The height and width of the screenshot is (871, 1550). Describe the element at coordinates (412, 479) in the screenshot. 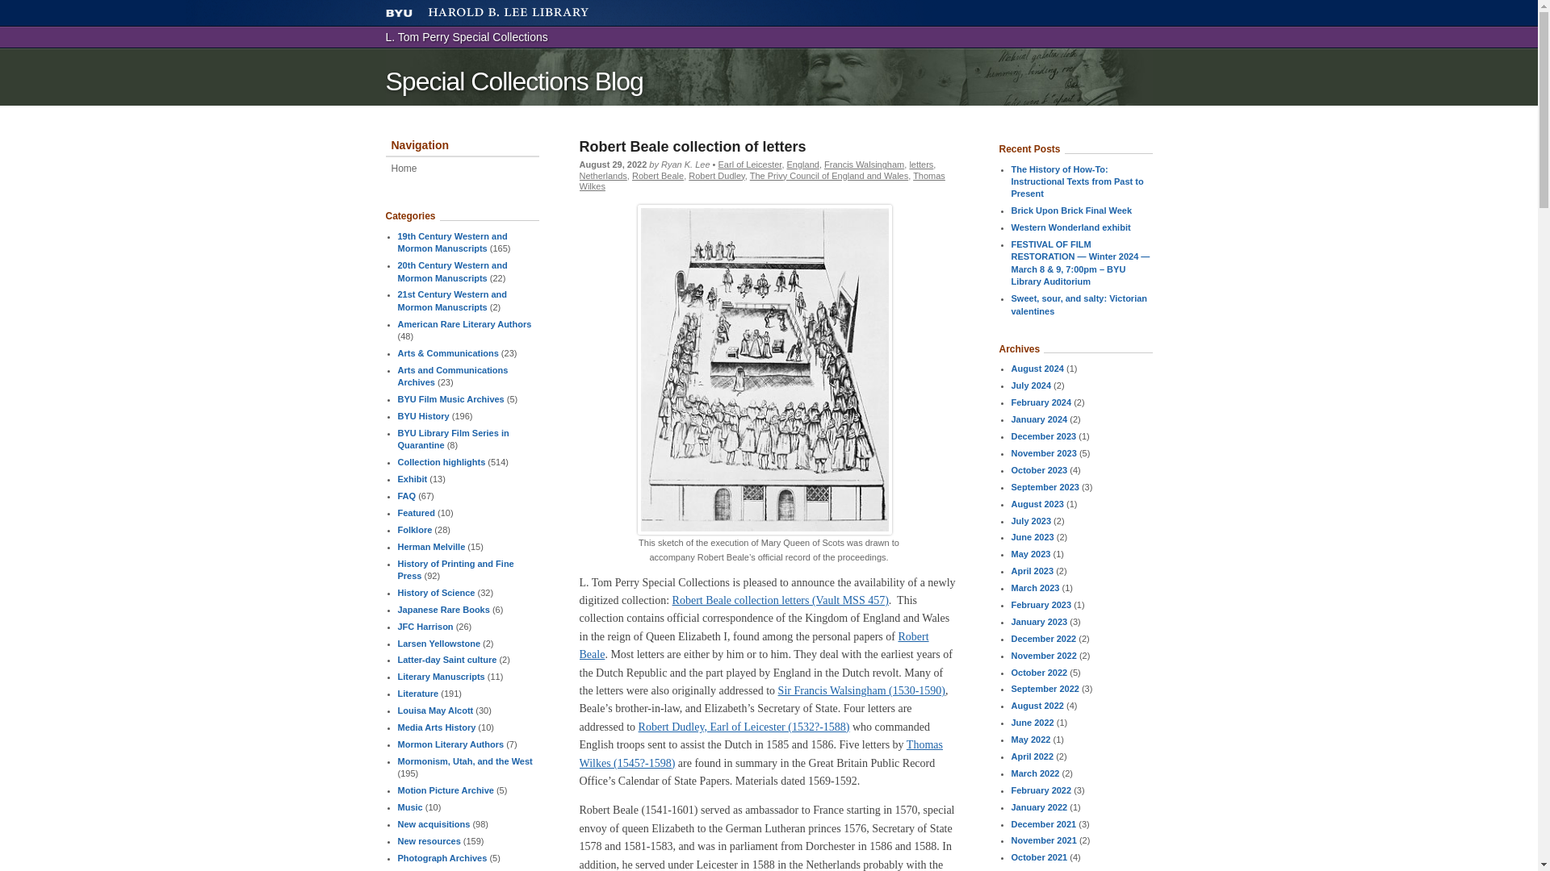

I see `Exhibit` at that location.